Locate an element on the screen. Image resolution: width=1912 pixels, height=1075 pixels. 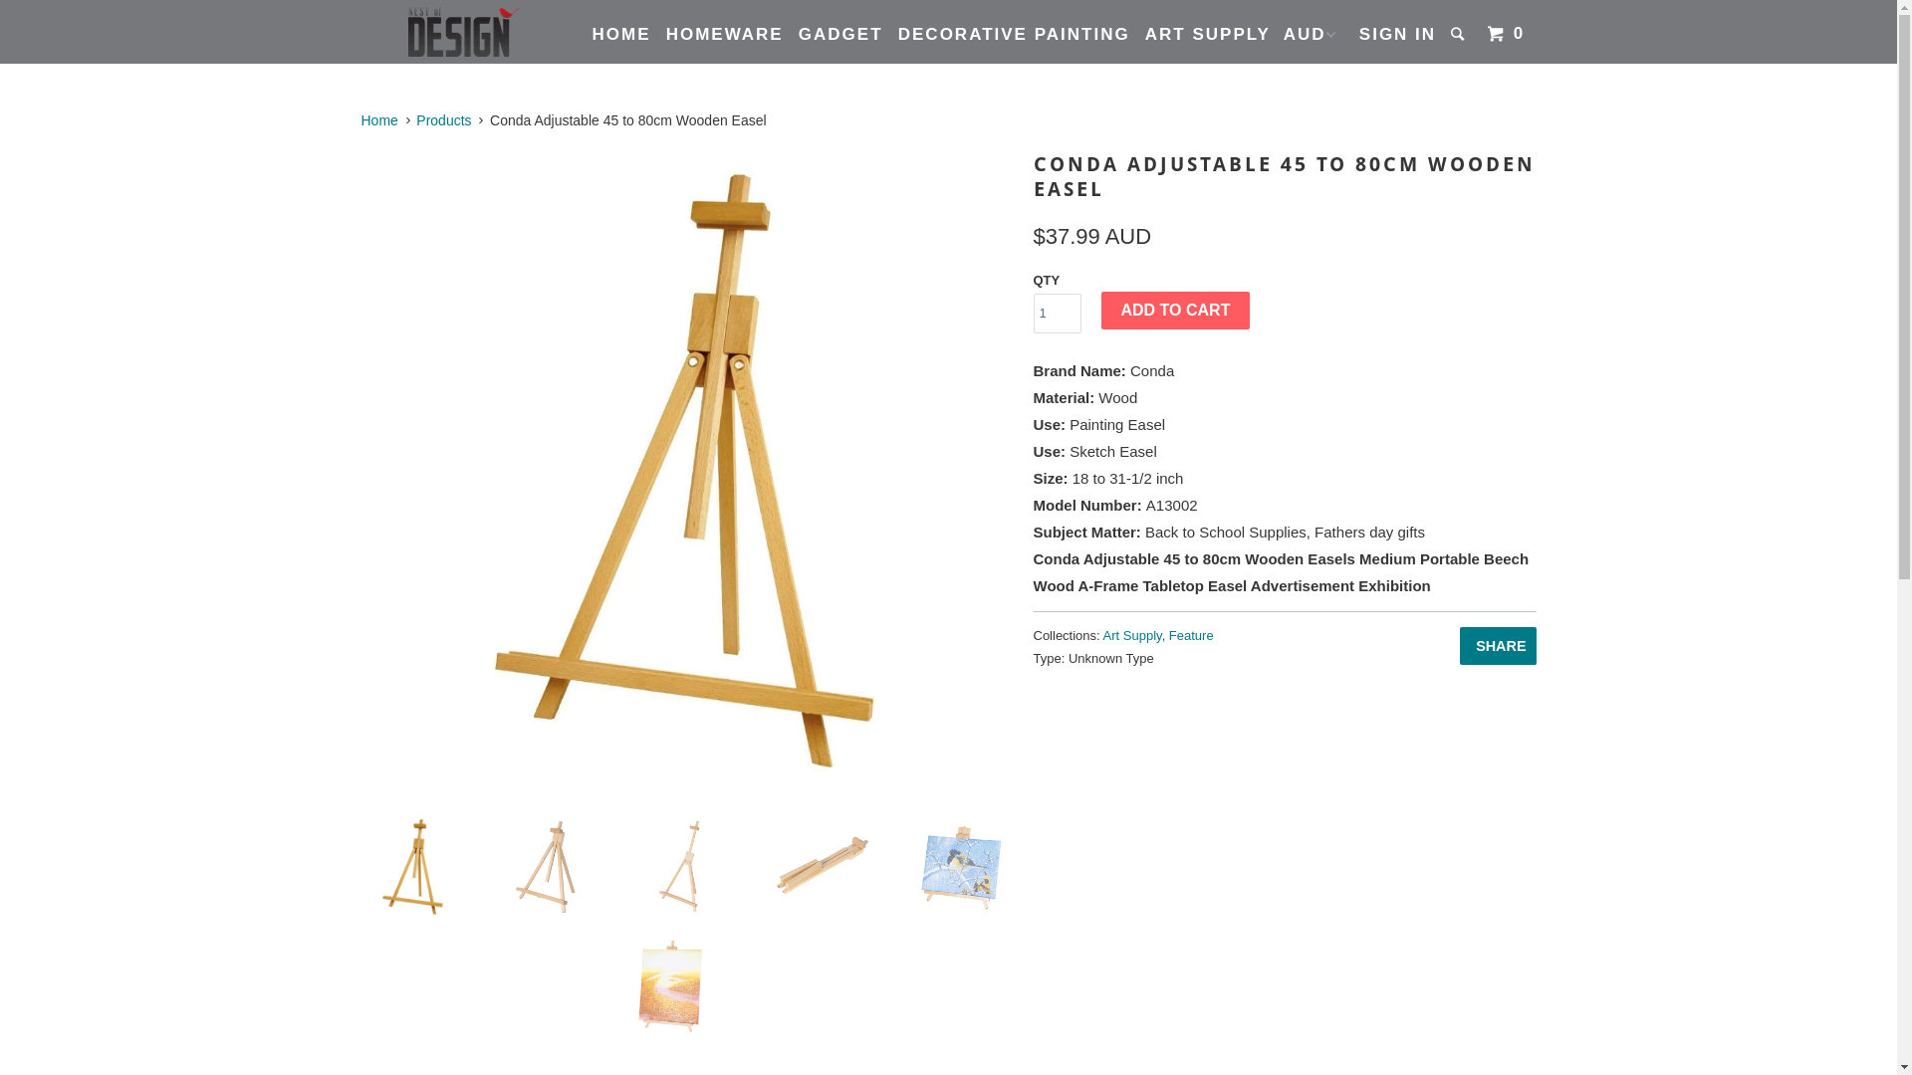
HOME is located at coordinates (621, 34).